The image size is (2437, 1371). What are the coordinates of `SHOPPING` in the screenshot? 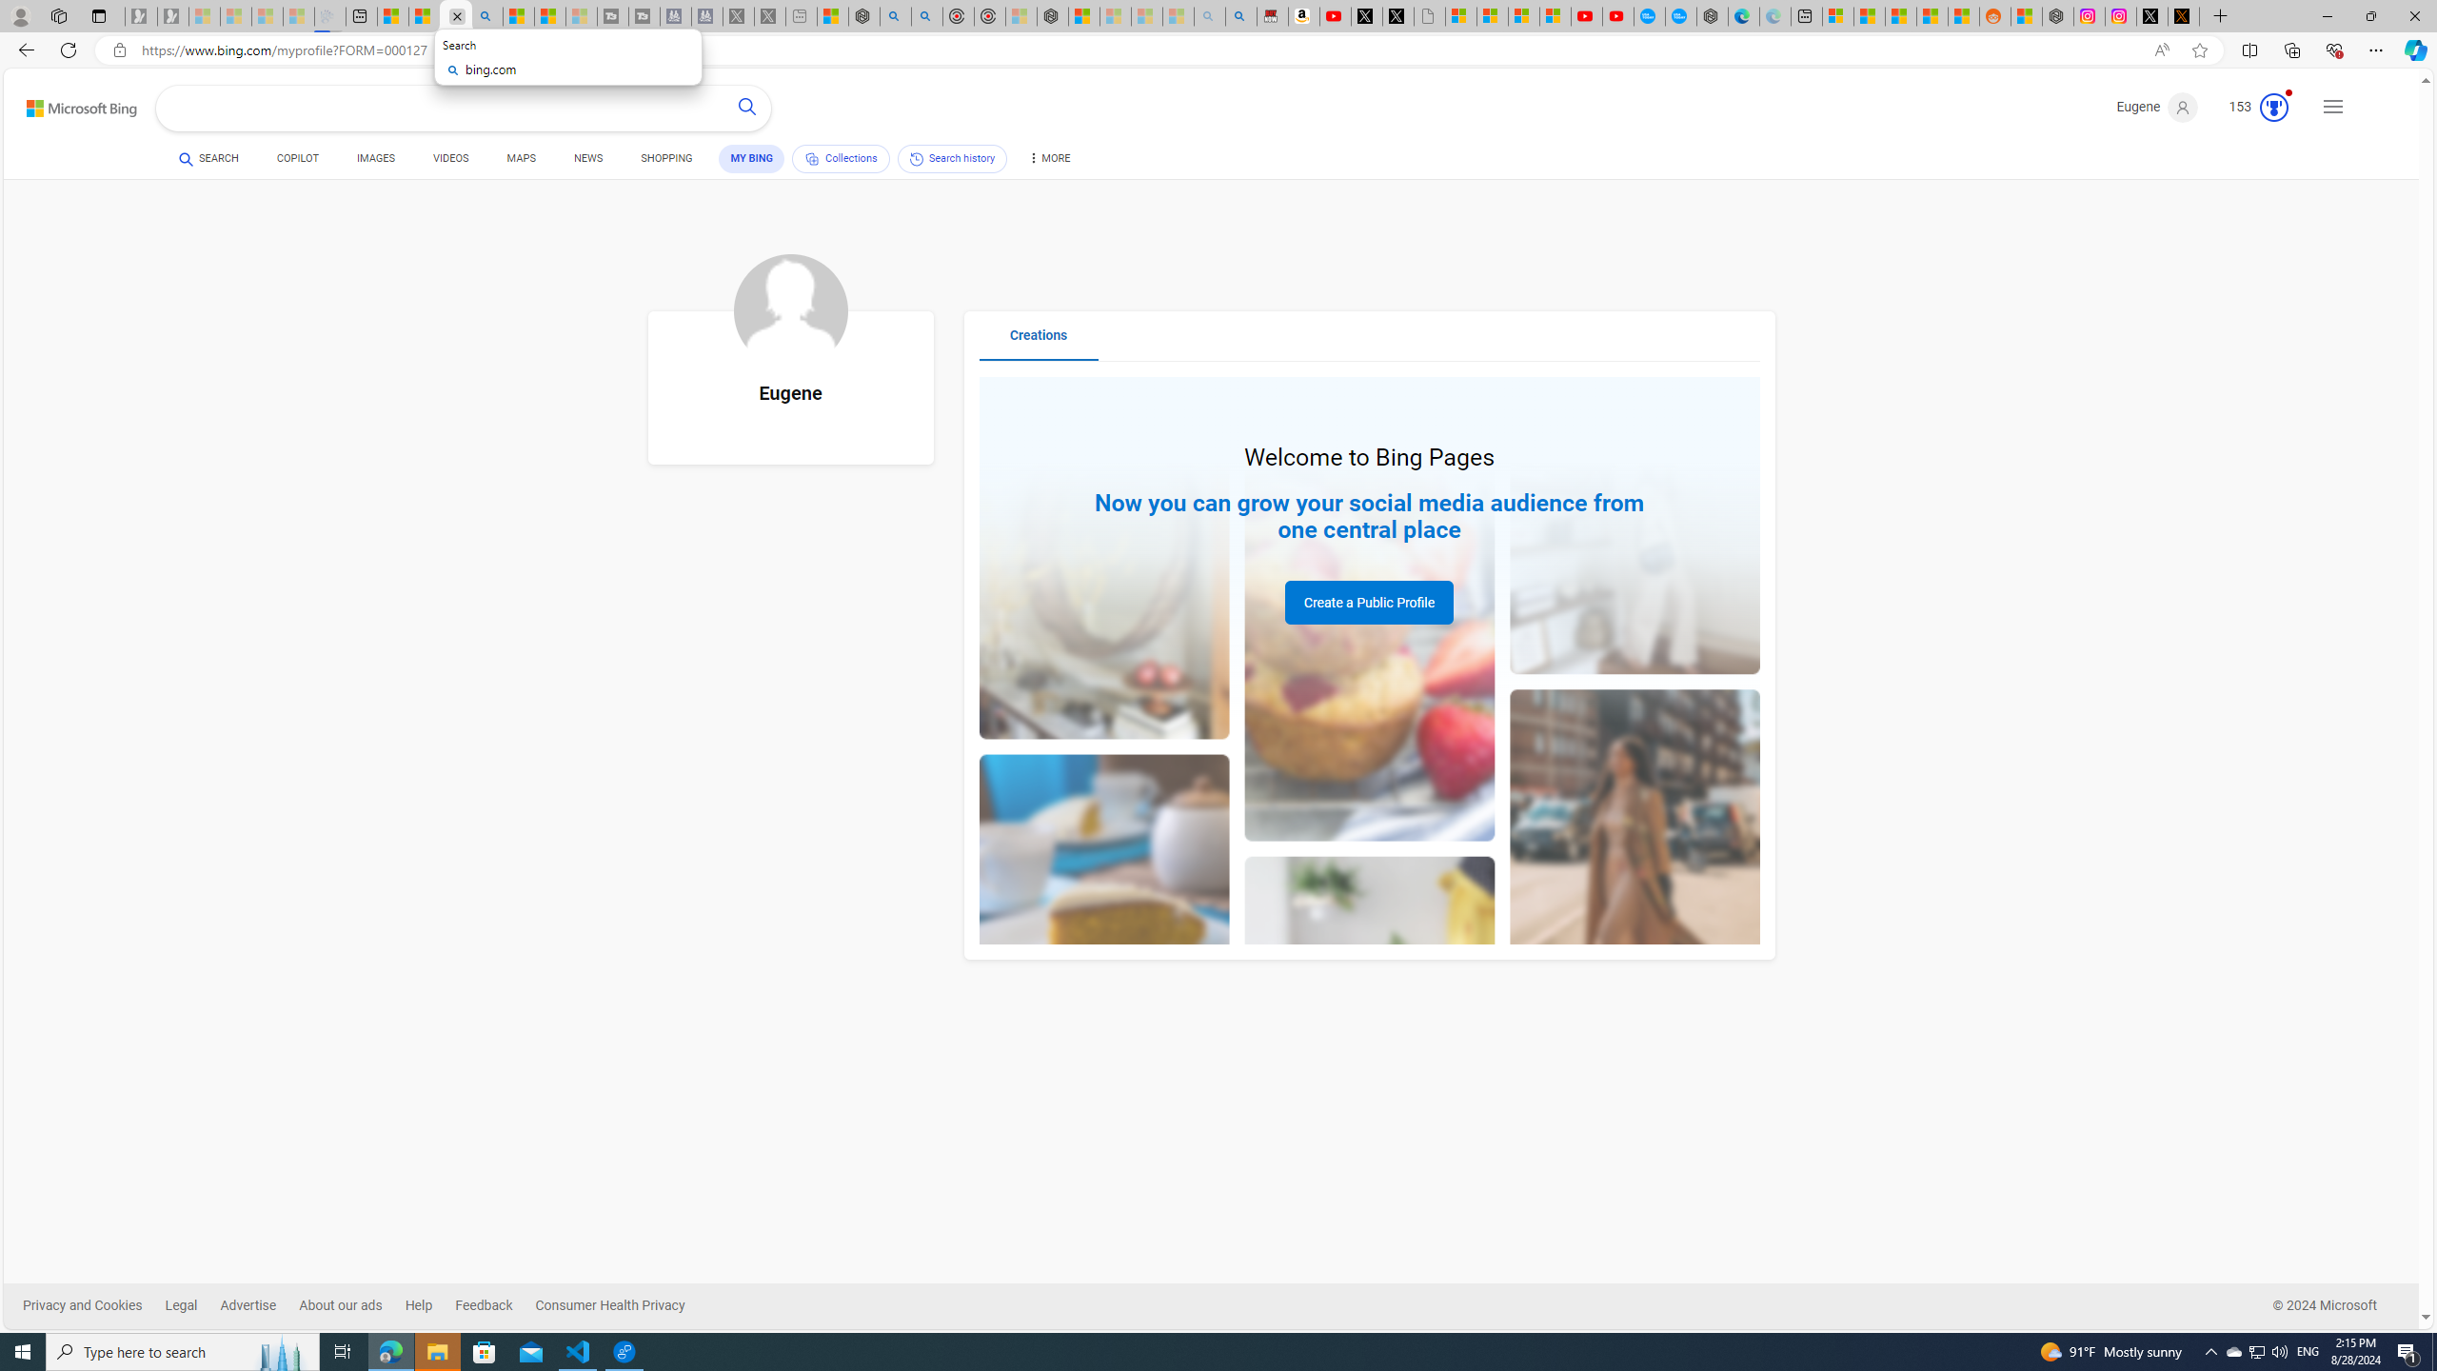 It's located at (666, 162).